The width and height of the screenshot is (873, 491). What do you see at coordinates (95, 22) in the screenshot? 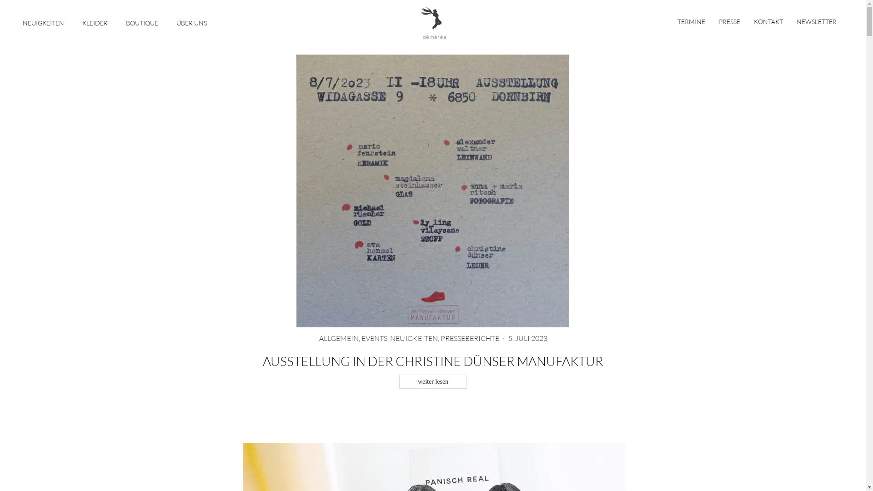
I see `KLEIDER` at bounding box center [95, 22].